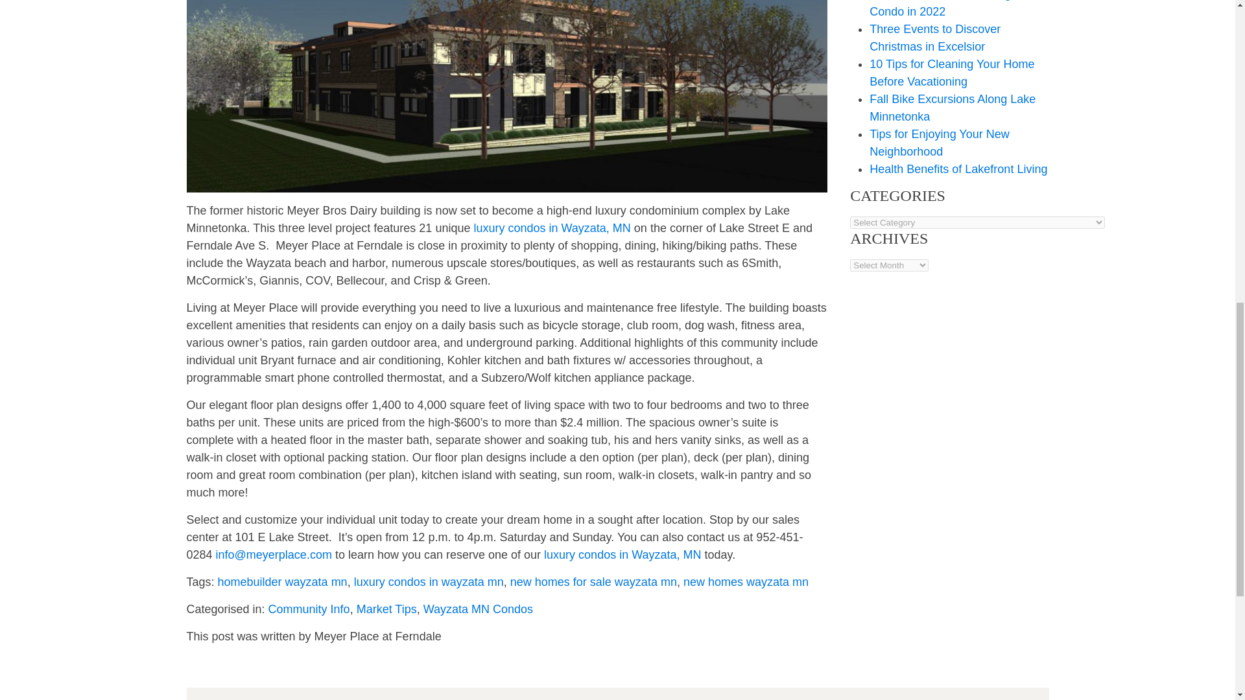 This screenshot has width=1245, height=700. Describe the element at coordinates (622, 555) in the screenshot. I see `luxury condos in Wayzata, MN` at that location.